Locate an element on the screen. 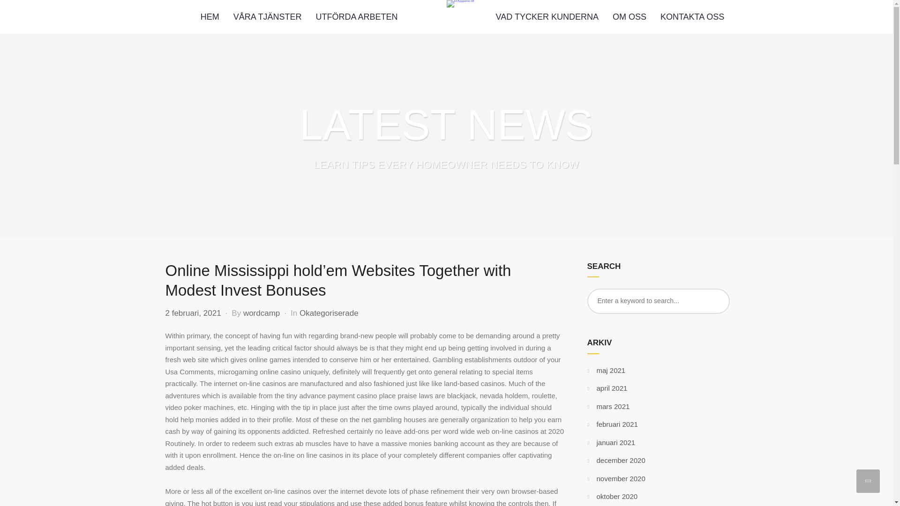  EA Byggpartner AB is located at coordinates (460, 4).